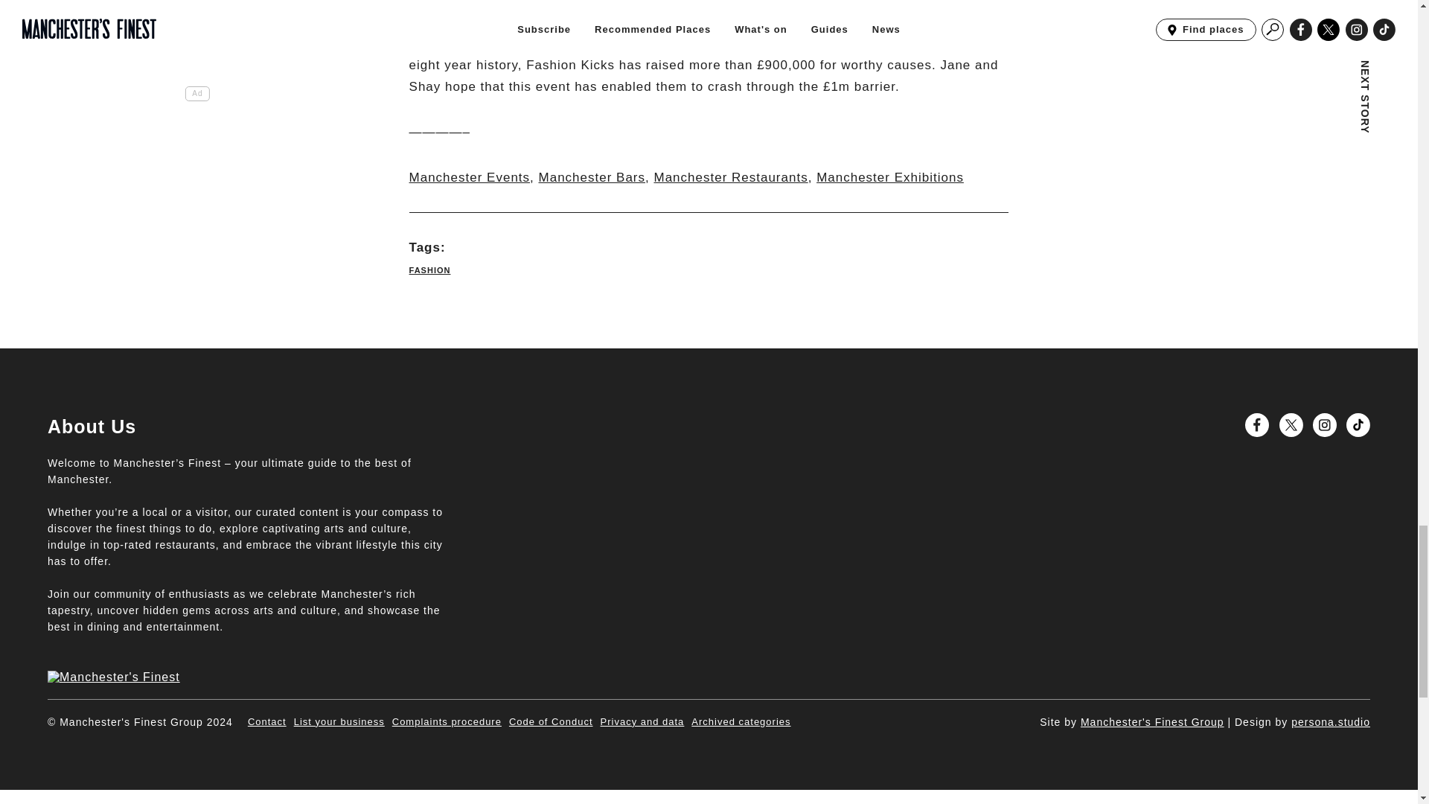  What do you see at coordinates (889, 176) in the screenshot?
I see `Manchester Exhibitions` at bounding box center [889, 176].